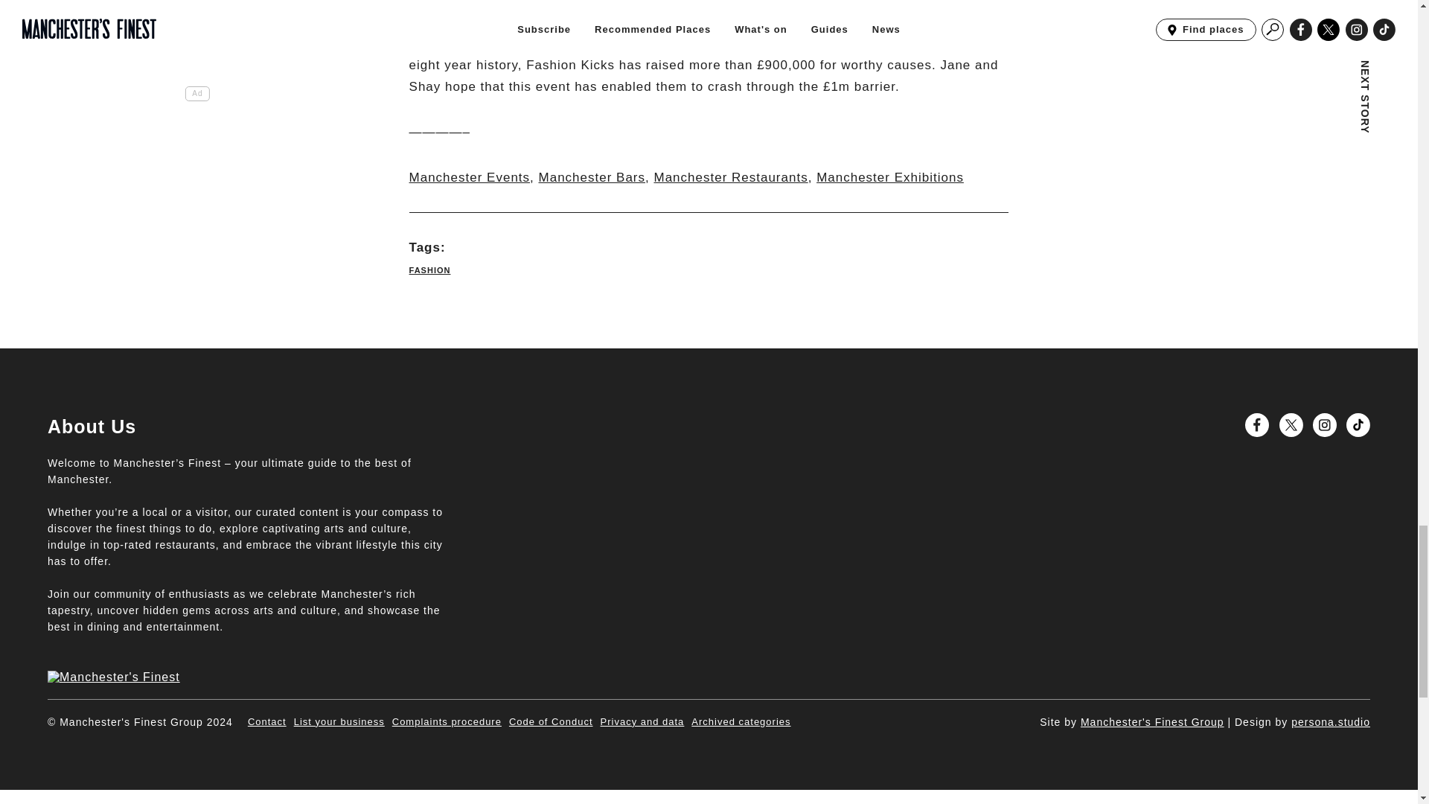  What do you see at coordinates (889, 176) in the screenshot?
I see `Manchester Exhibitions` at bounding box center [889, 176].